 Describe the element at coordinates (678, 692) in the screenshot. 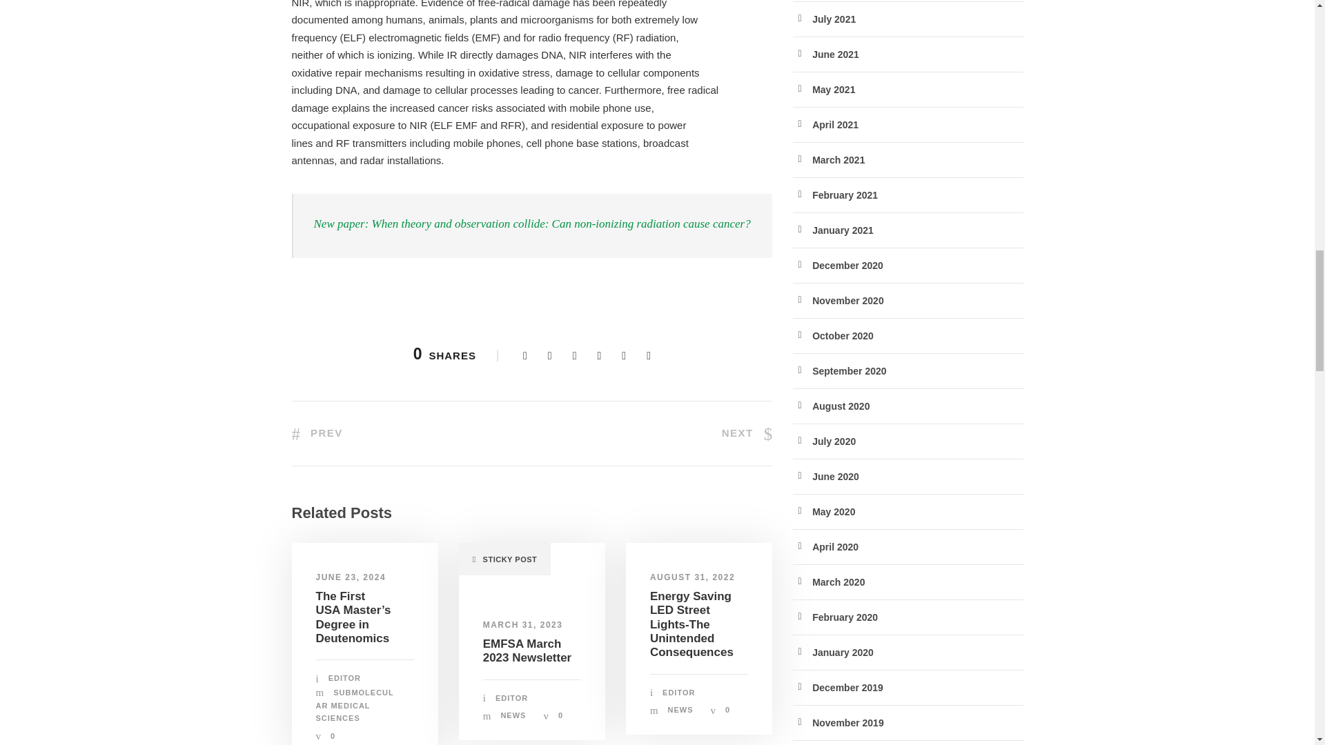

I see `Posts by Editor` at that location.